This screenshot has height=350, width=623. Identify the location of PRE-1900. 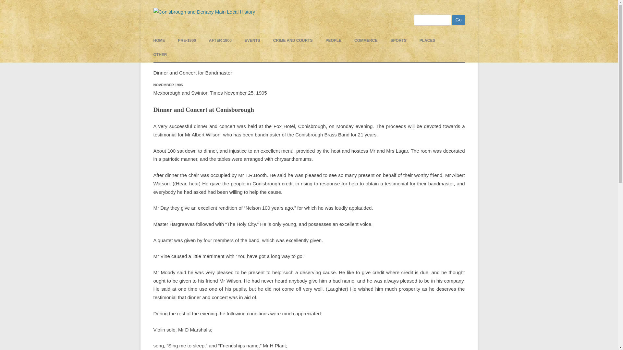
(186, 40).